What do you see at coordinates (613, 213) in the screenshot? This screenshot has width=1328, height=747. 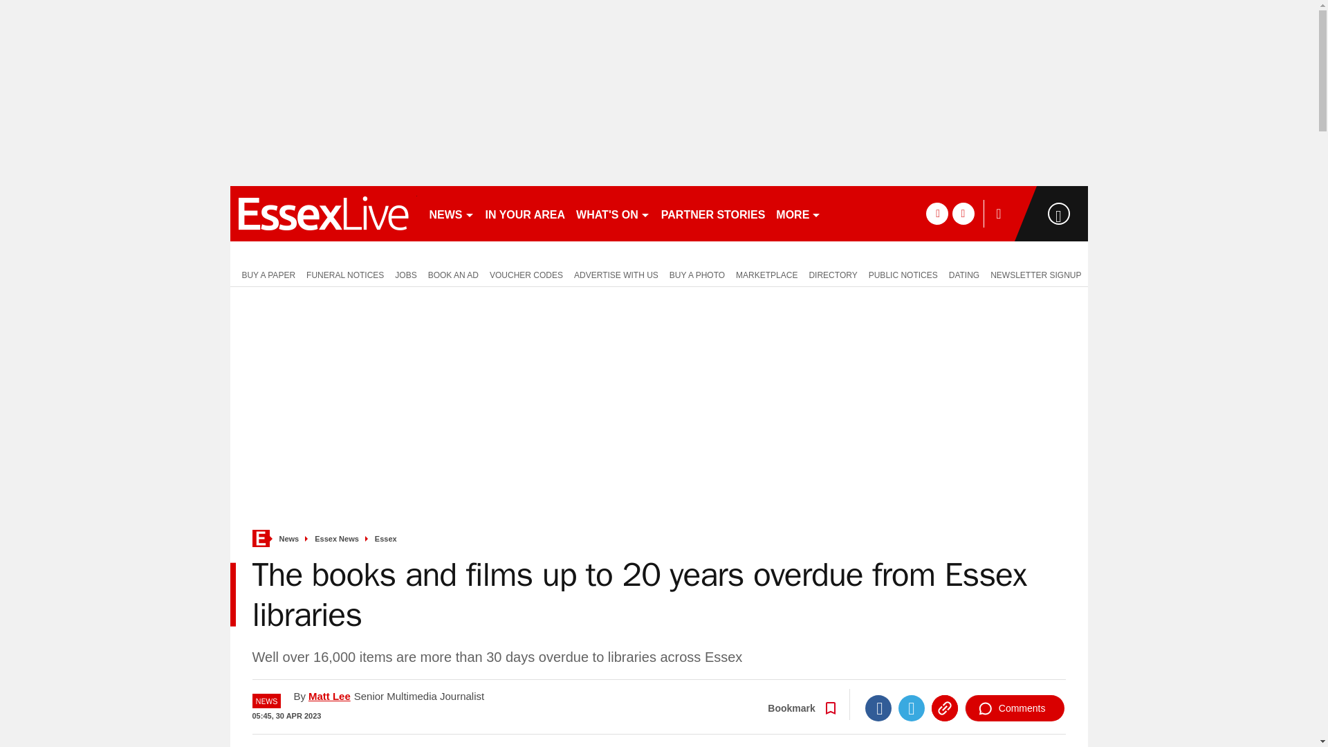 I see `WHAT'S ON` at bounding box center [613, 213].